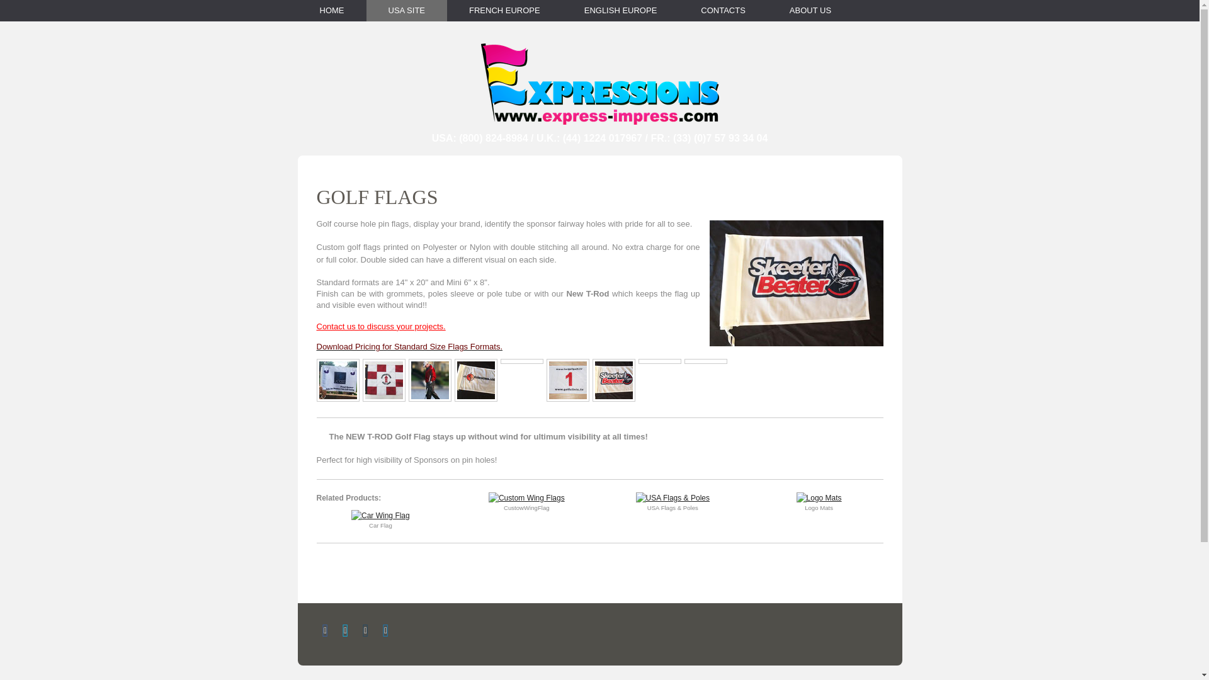 The height and width of the screenshot is (680, 1209). What do you see at coordinates (810, 10) in the screenshot?
I see `ABOUT US` at bounding box center [810, 10].